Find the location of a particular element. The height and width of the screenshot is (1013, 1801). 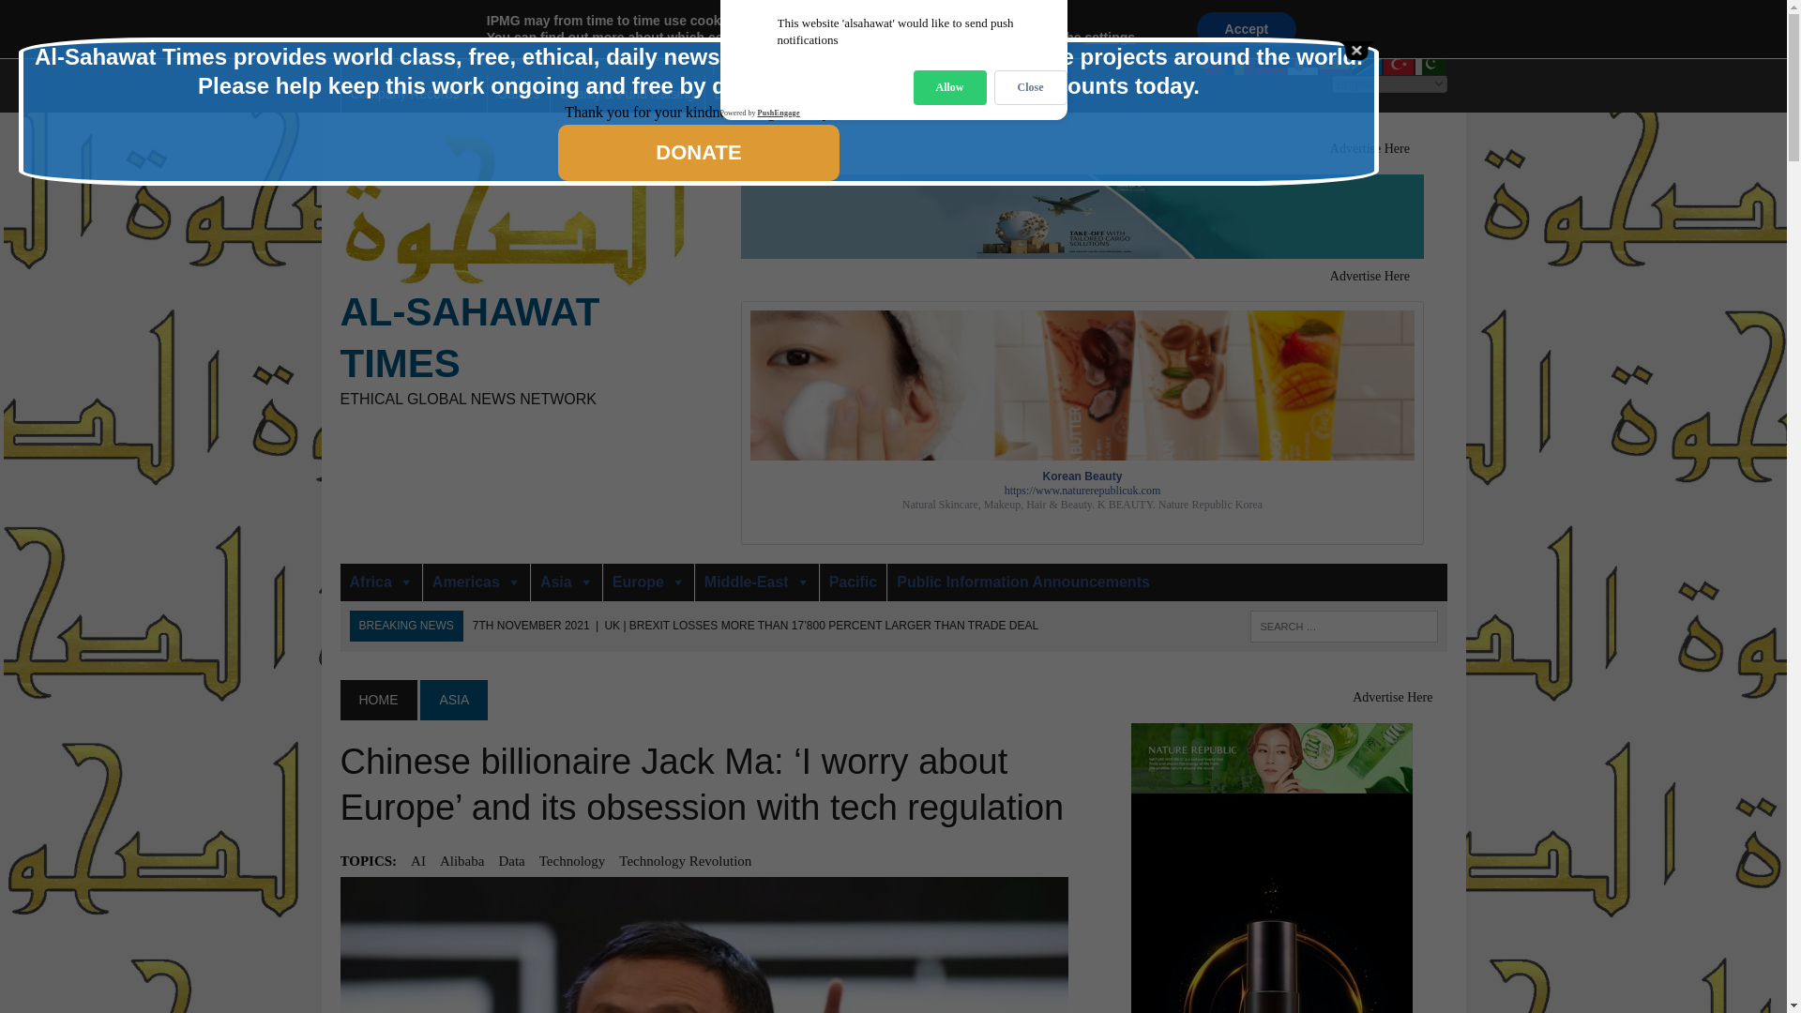

Games is located at coordinates (518, 93).